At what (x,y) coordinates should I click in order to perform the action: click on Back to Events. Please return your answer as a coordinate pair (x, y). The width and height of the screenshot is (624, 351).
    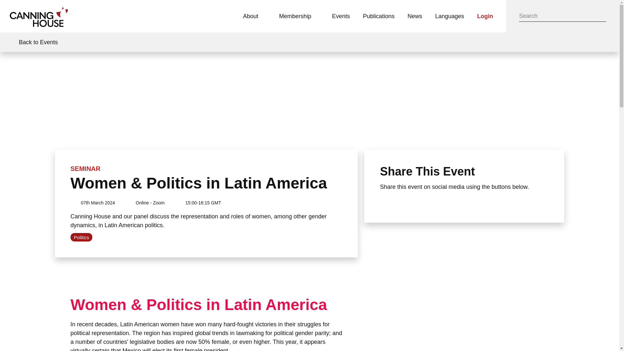
    Looking at the image, I should click on (32, 42).